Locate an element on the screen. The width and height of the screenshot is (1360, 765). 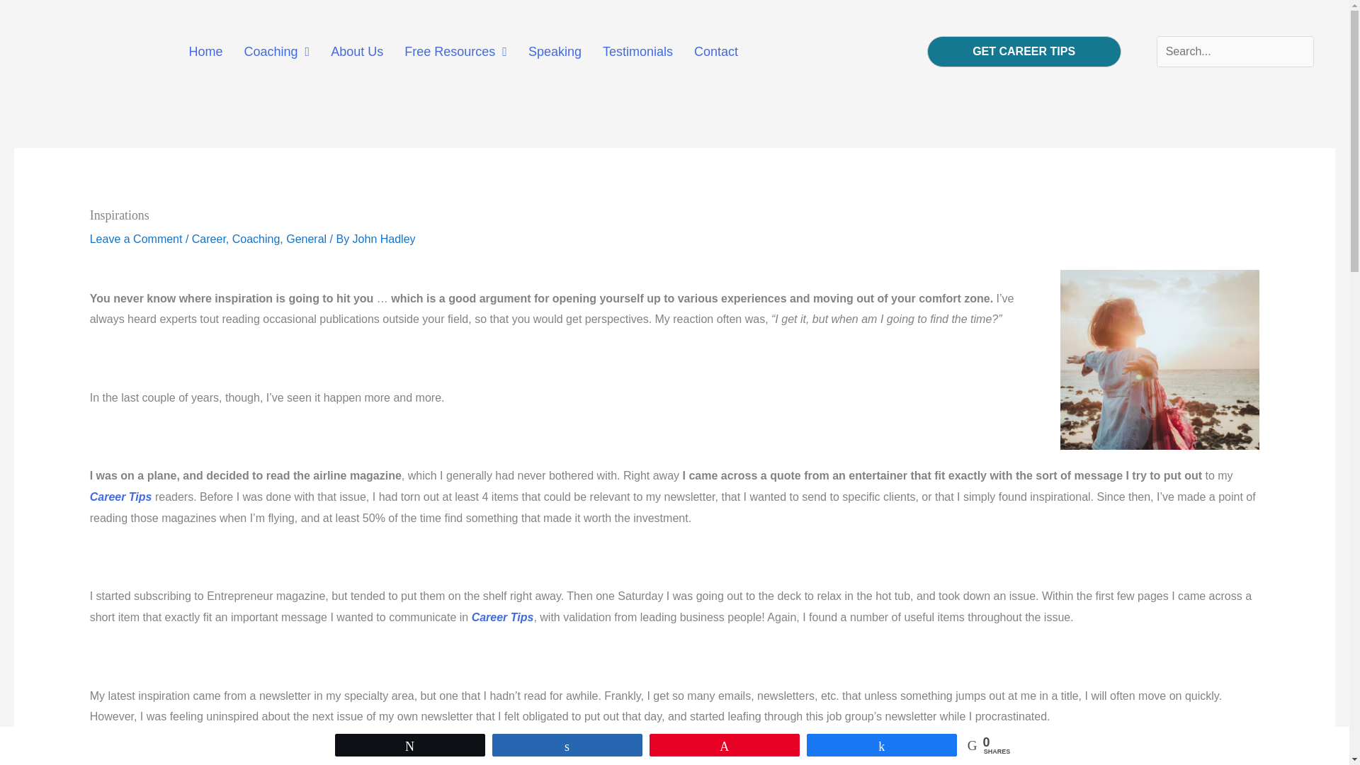
Testimonials is located at coordinates (637, 51).